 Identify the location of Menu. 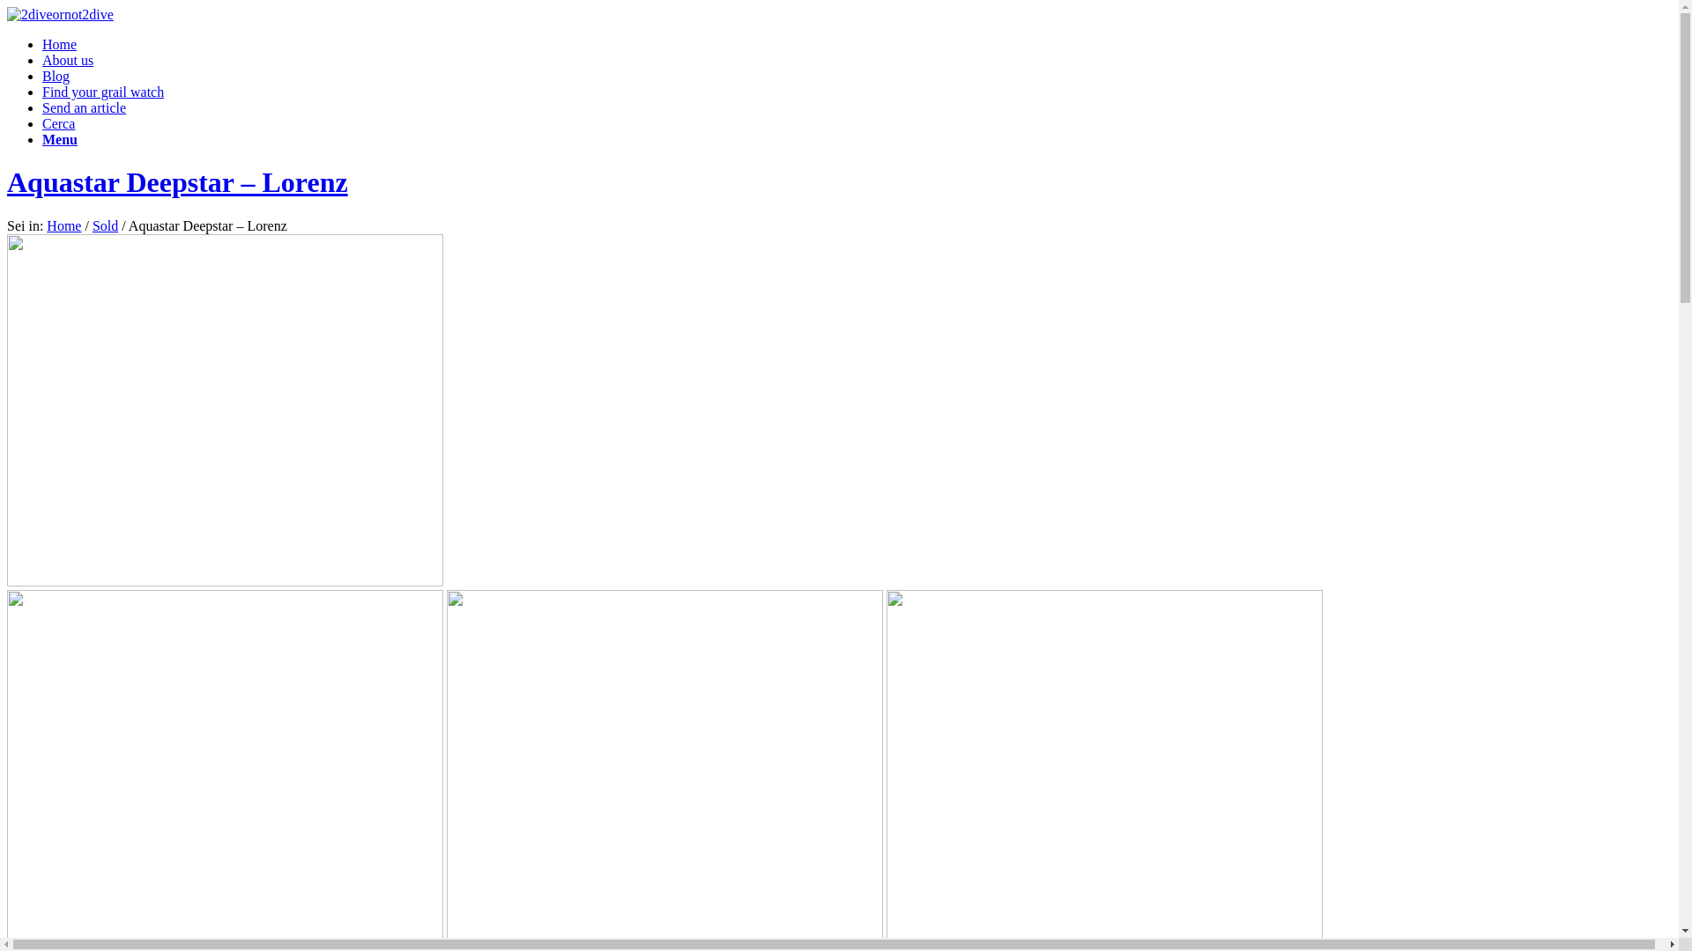
(60, 139).